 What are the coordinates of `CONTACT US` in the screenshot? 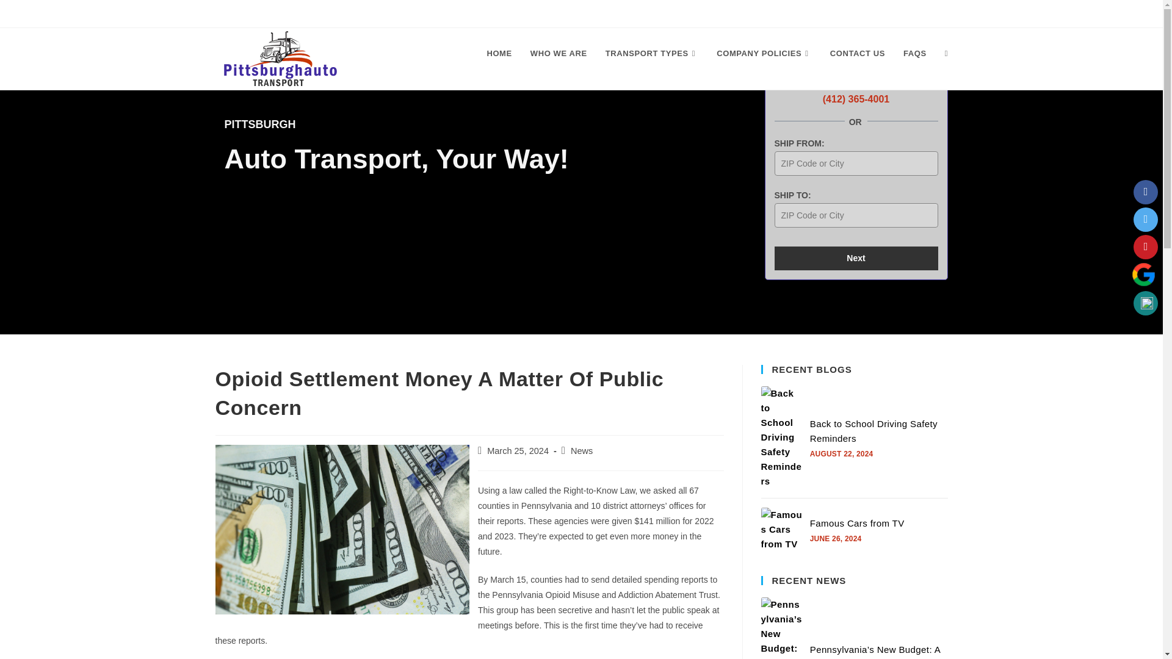 It's located at (857, 54).